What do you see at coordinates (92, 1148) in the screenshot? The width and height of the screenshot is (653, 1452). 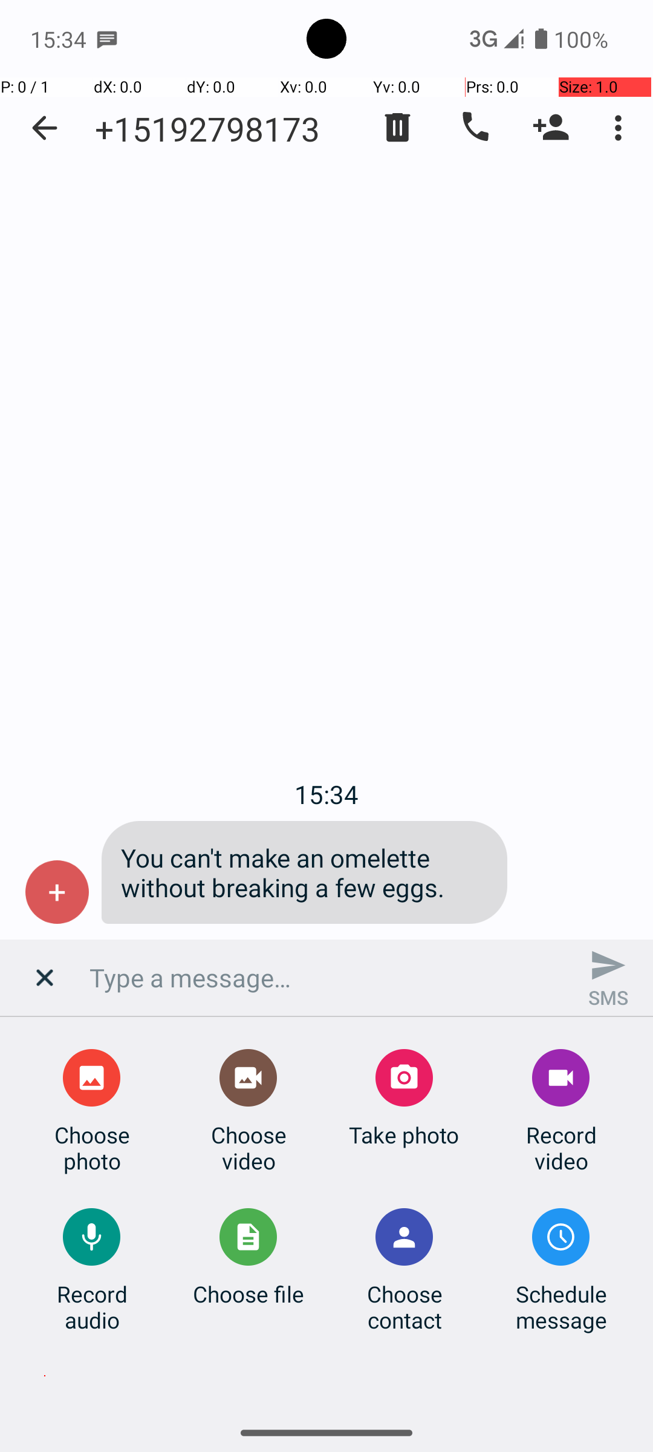 I see `Choose photo` at bounding box center [92, 1148].